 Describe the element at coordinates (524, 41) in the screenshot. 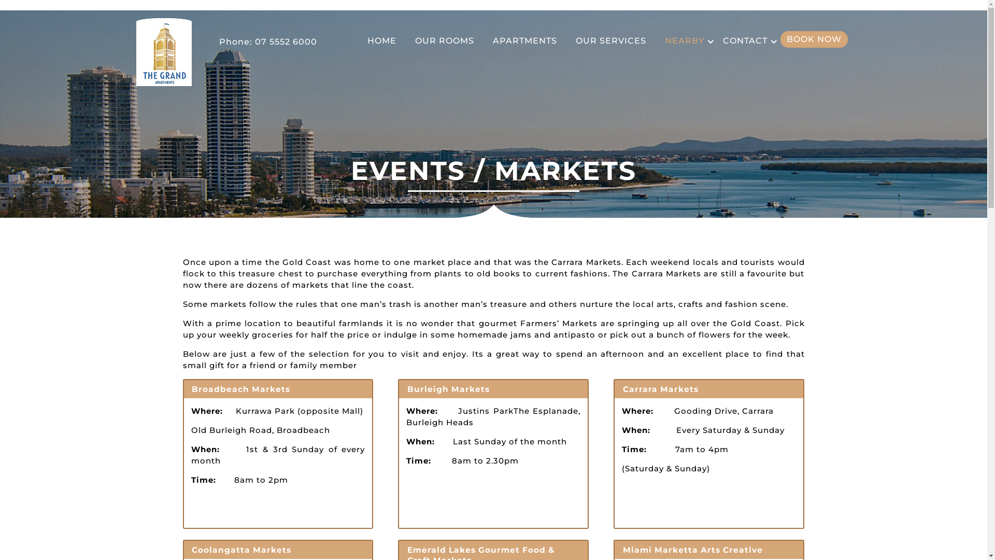

I see `APARTMENTS` at that location.